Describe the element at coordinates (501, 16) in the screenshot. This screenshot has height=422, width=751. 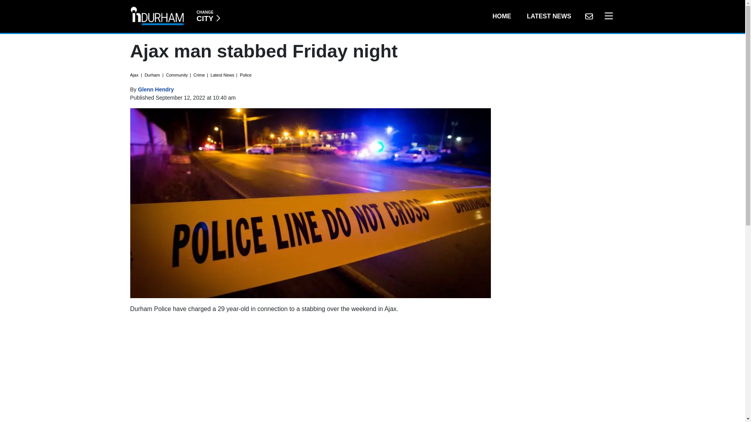
I see `HOME` at that location.